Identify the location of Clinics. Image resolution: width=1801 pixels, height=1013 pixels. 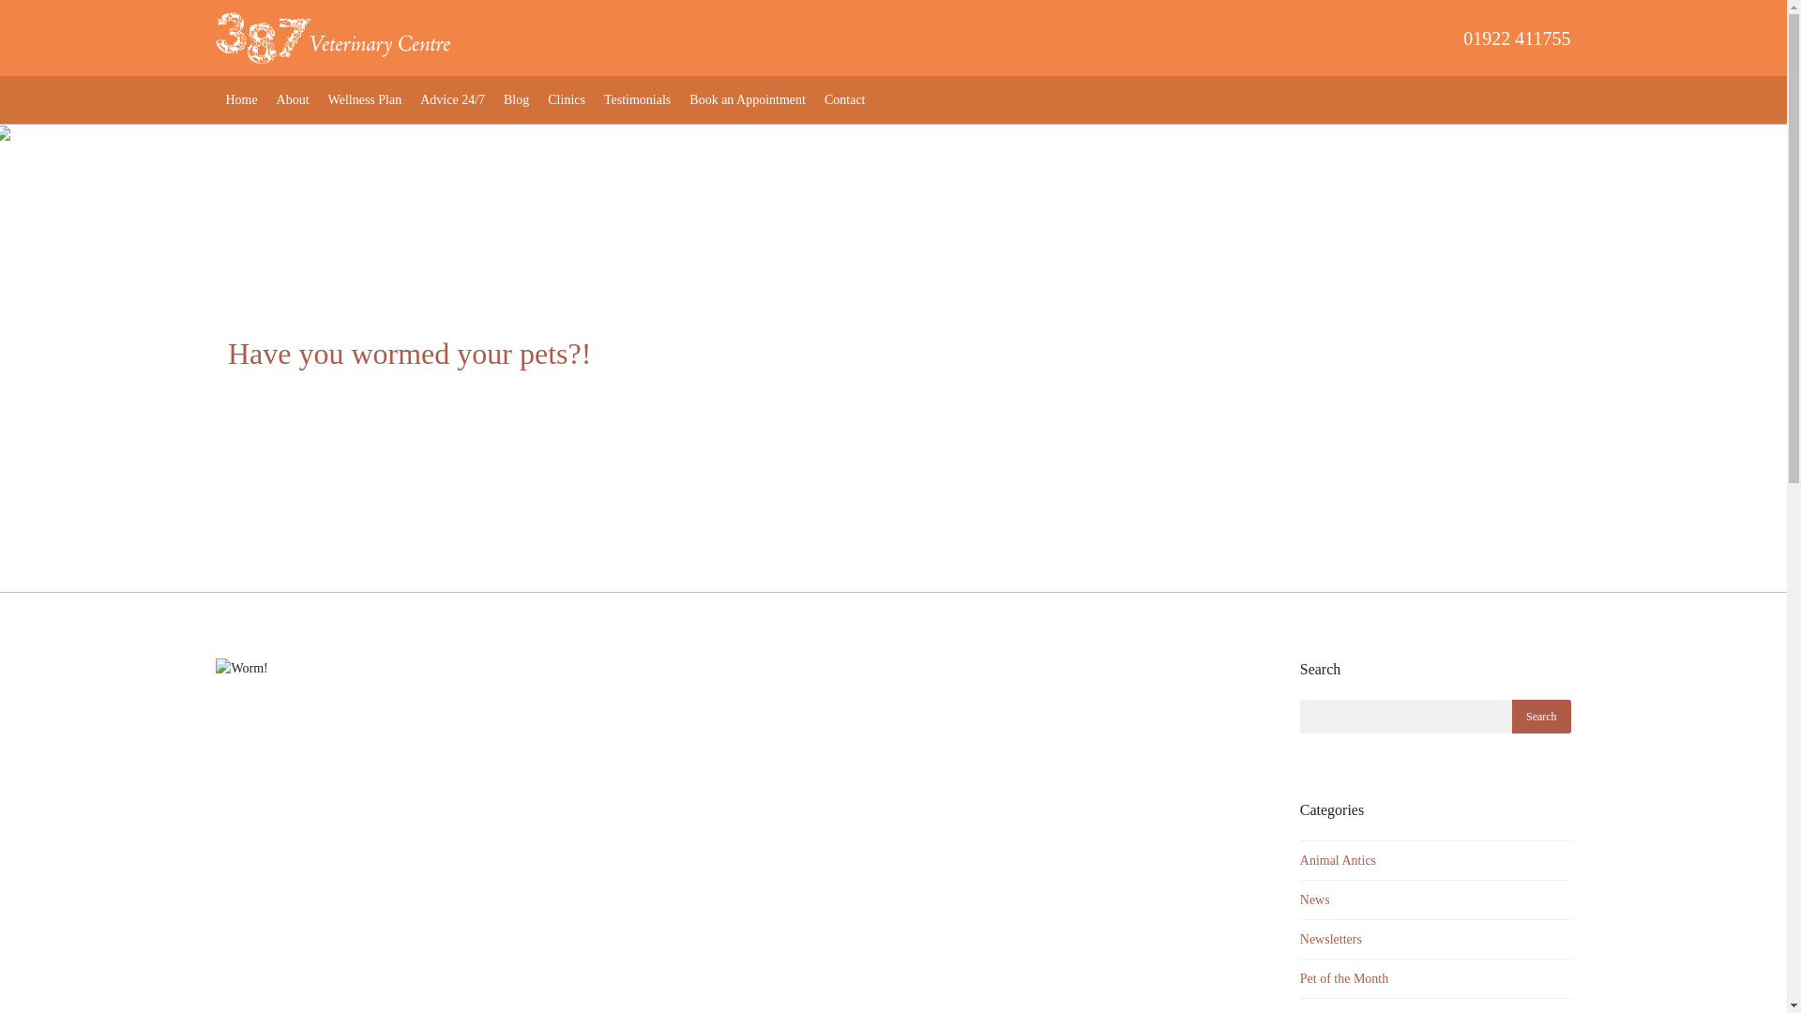
(567, 99).